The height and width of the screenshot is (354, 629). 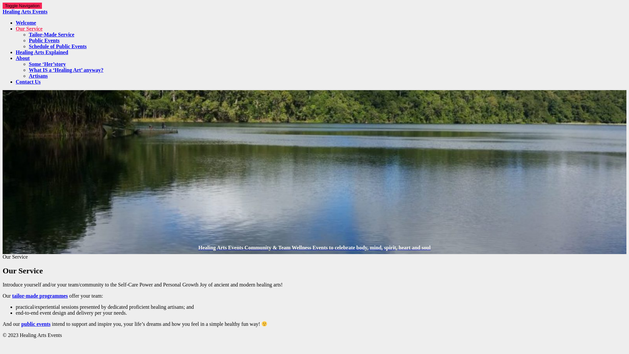 I want to click on Toggle Navigation, so click(x=22, y=6).